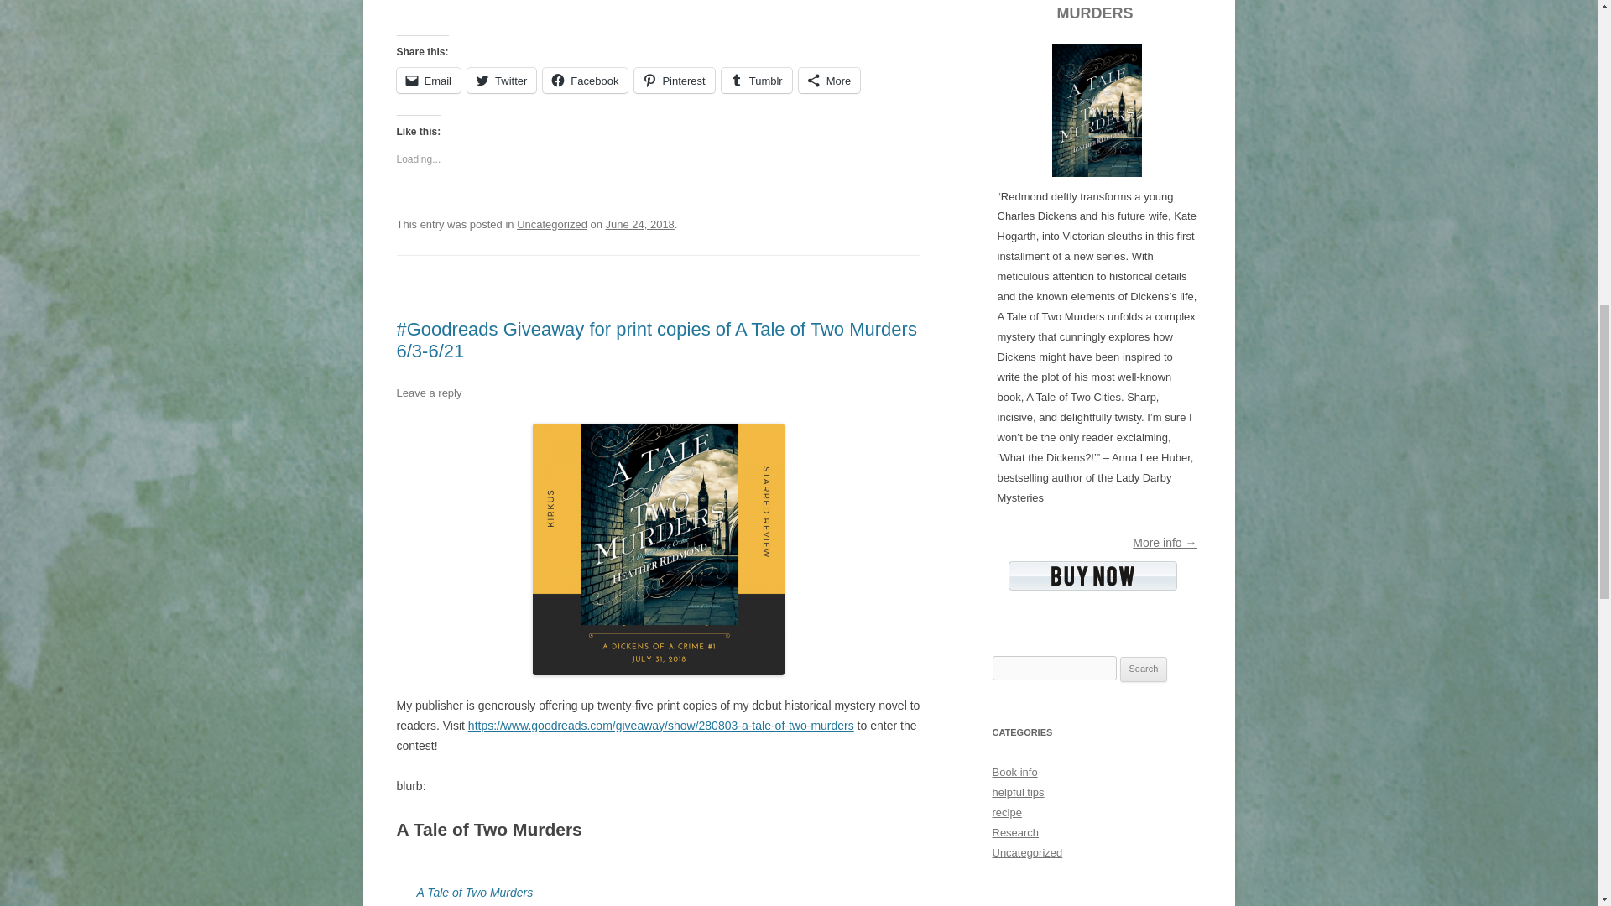 This screenshot has height=906, width=1611. Describe the element at coordinates (757, 81) in the screenshot. I see `Tumblr` at that location.